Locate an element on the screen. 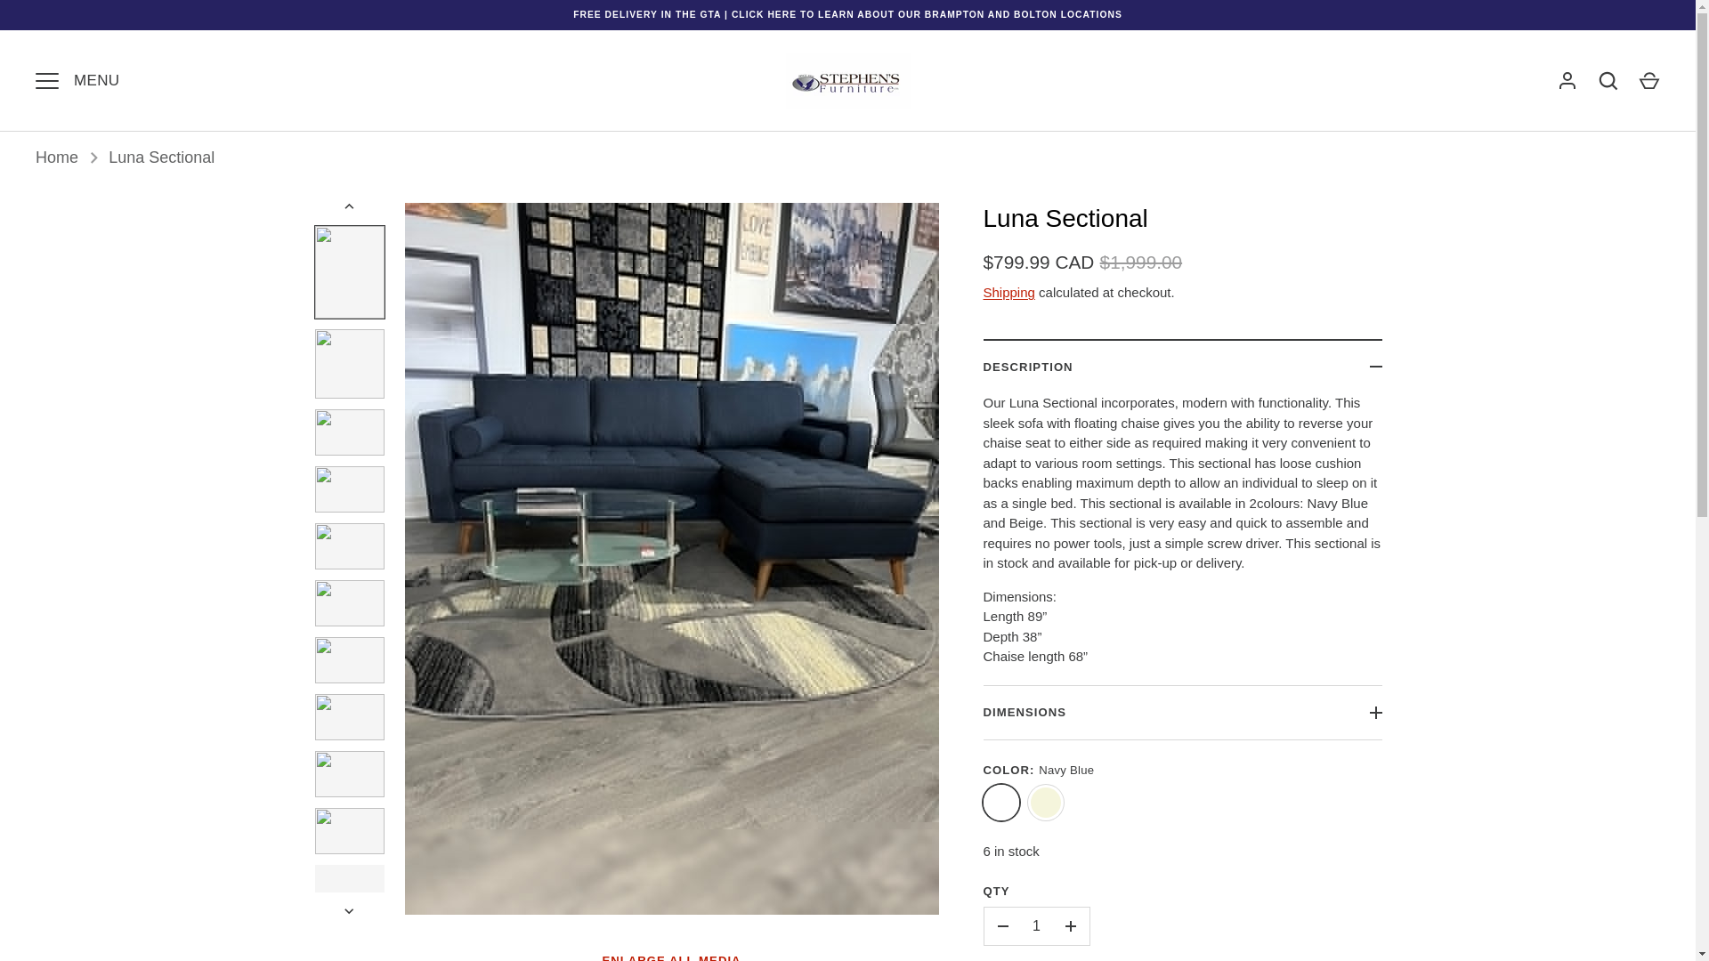 The width and height of the screenshot is (1709, 961). 1 is located at coordinates (1037, 925).